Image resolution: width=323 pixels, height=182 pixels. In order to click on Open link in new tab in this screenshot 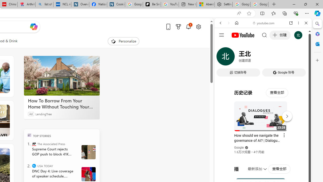, I will do `click(291, 23)`.